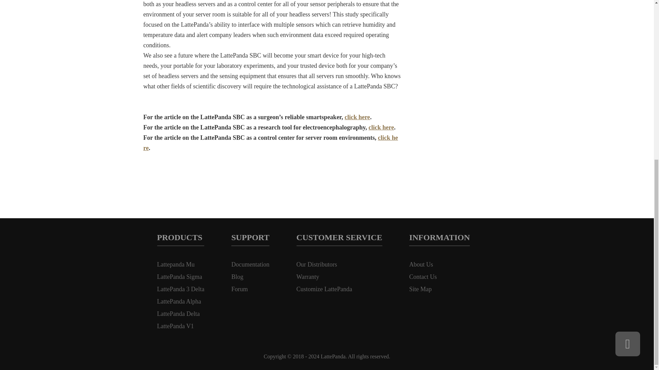 The height and width of the screenshot is (370, 659). What do you see at coordinates (181, 326) in the screenshot?
I see `LattePanda V1` at bounding box center [181, 326].